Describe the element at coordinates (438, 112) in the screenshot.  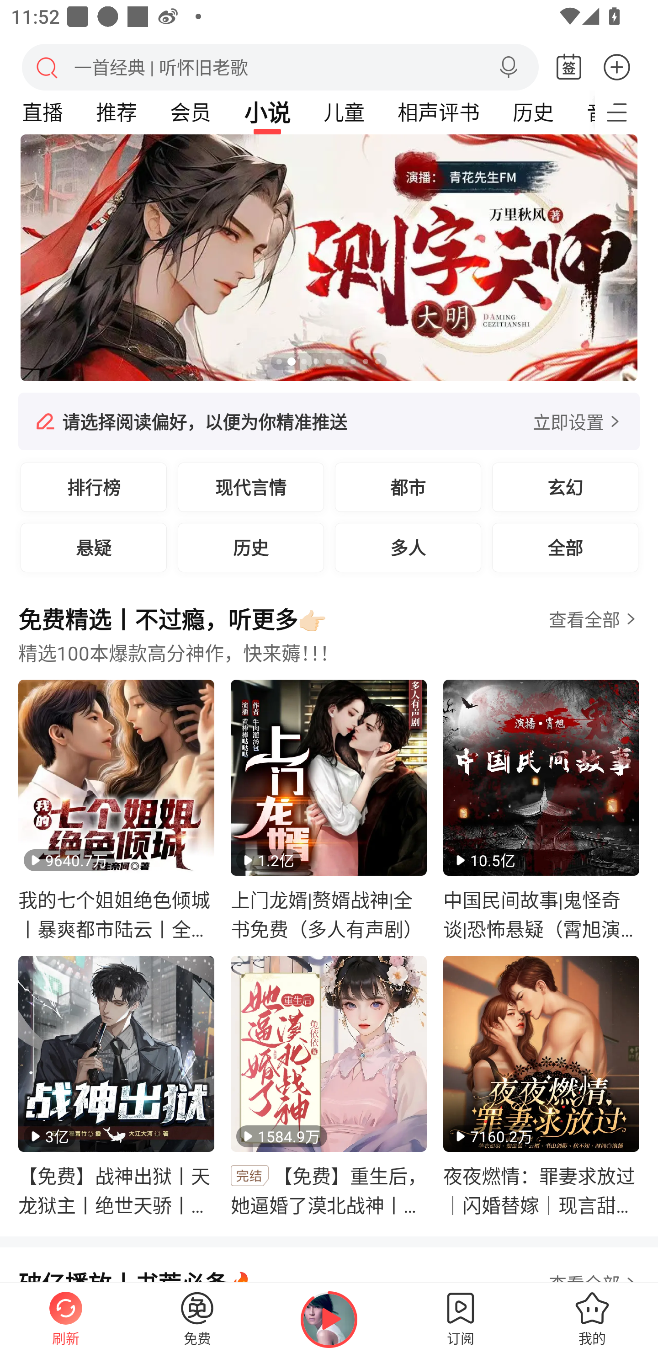
I see `相声评书` at that location.